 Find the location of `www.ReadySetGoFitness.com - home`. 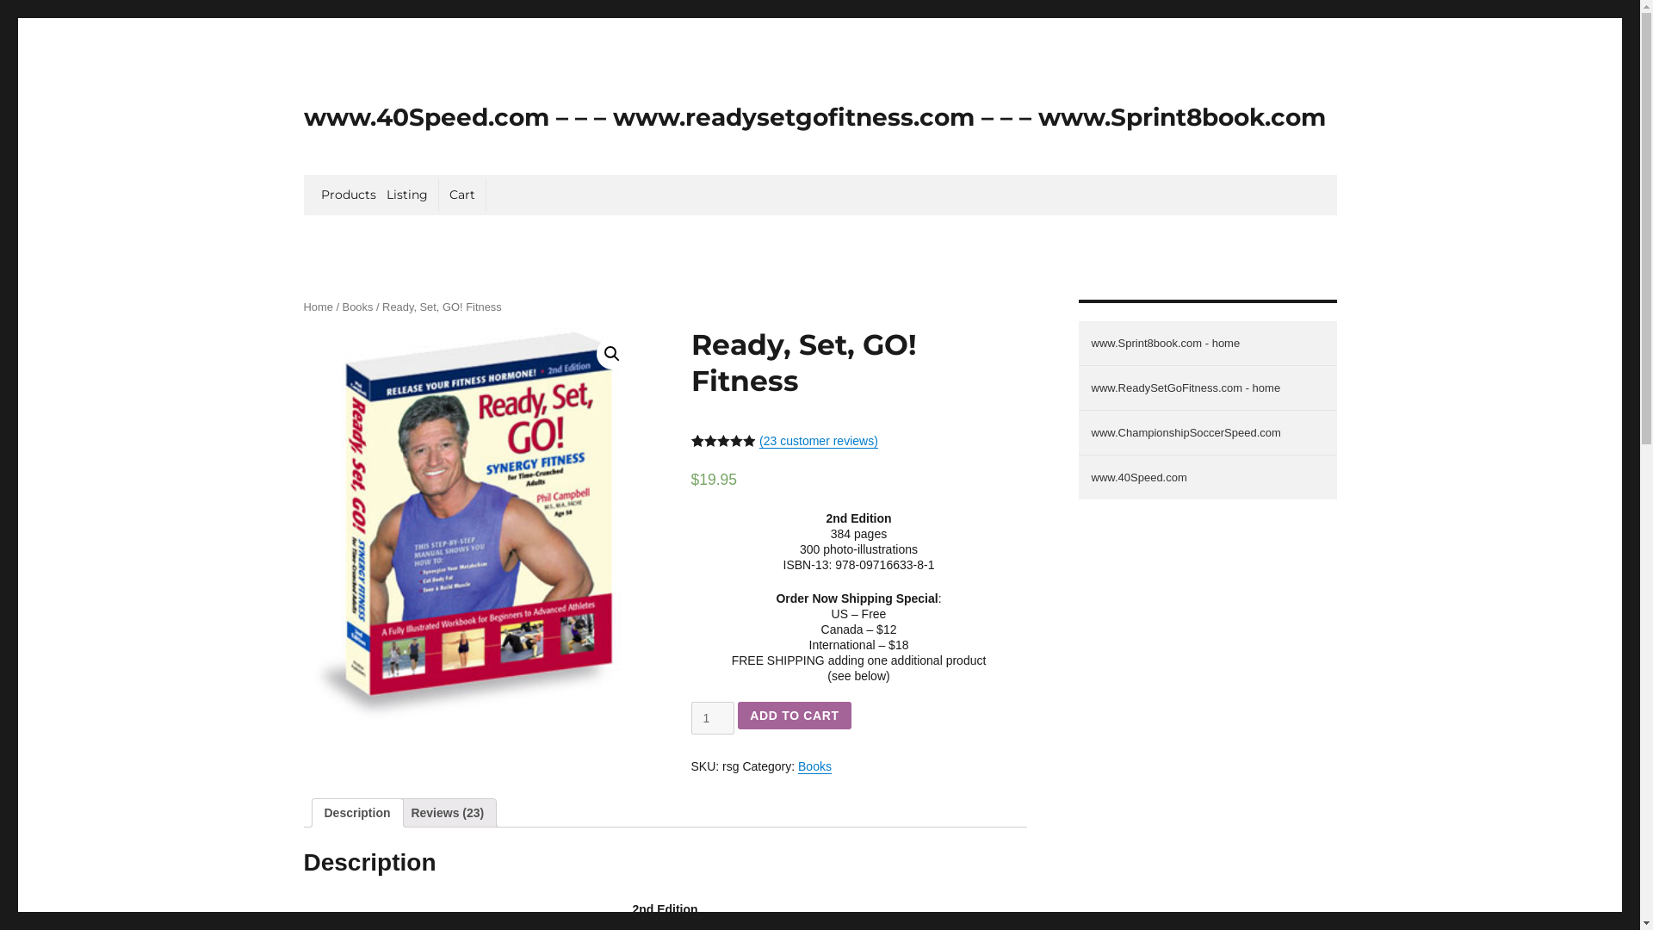

www.ReadySetGoFitness.com - home is located at coordinates (1207, 388).